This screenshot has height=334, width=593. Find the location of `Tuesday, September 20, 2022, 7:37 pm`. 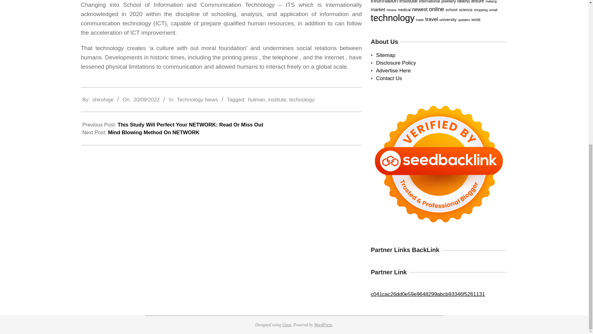

Tuesday, September 20, 2022, 7:37 pm is located at coordinates (146, 100).